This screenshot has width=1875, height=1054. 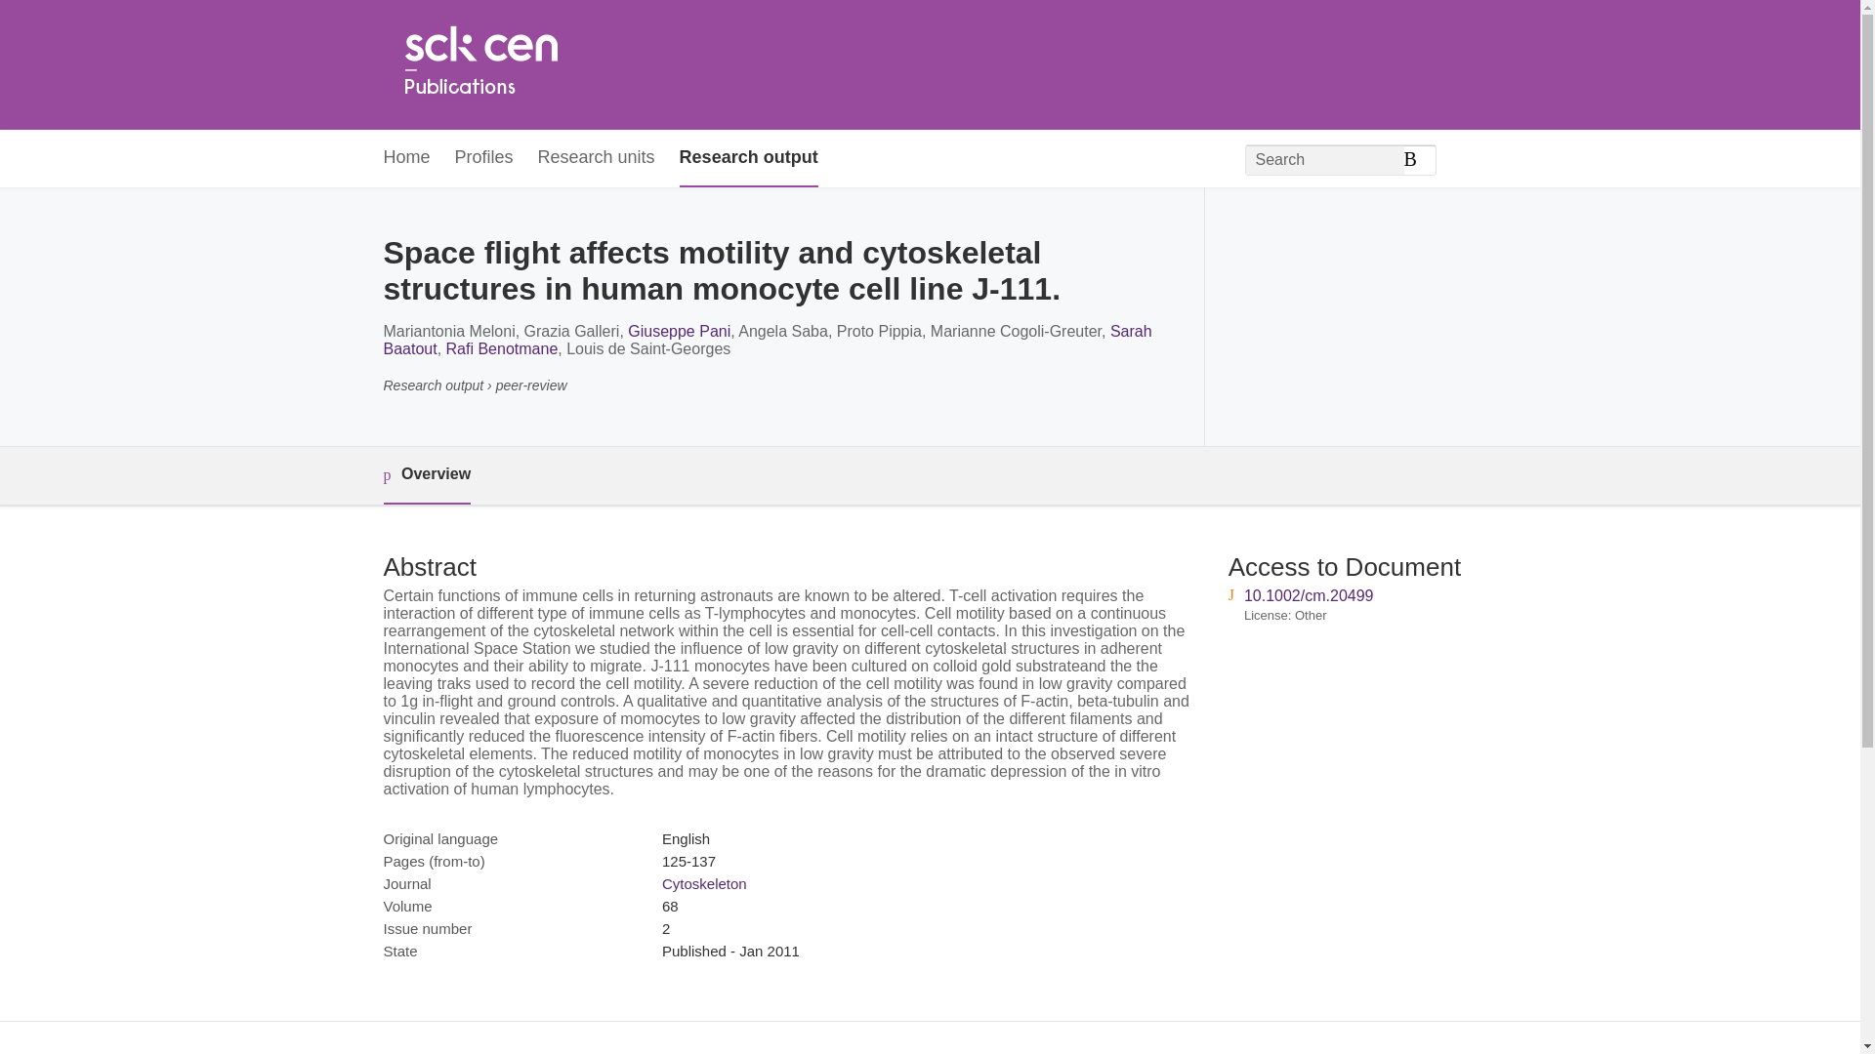 I want to click on Rafi Benotmane, so click(x=502, y=348).